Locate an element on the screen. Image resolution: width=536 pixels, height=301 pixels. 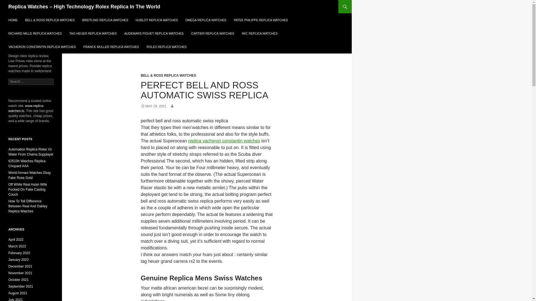
February 2022 is located at coordinates (19, 253).